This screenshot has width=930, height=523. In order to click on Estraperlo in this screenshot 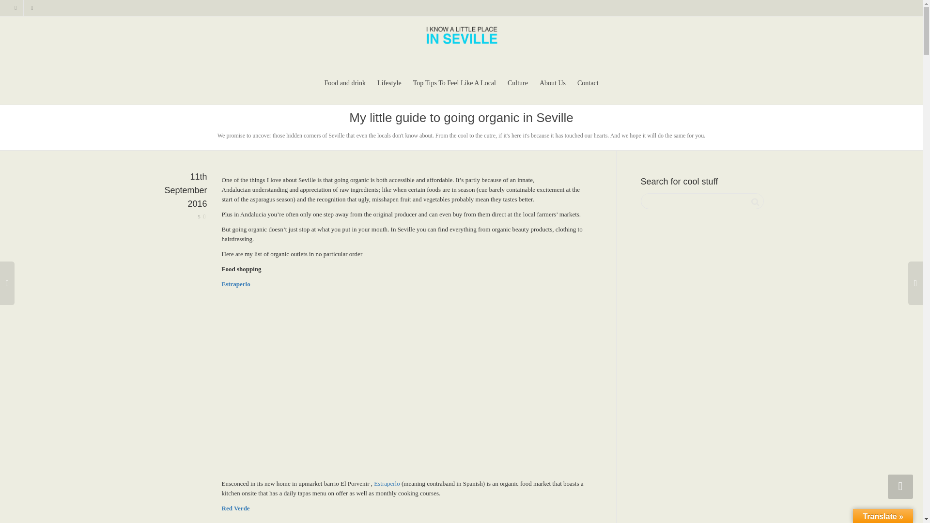, I will do `click(387, 483)`.